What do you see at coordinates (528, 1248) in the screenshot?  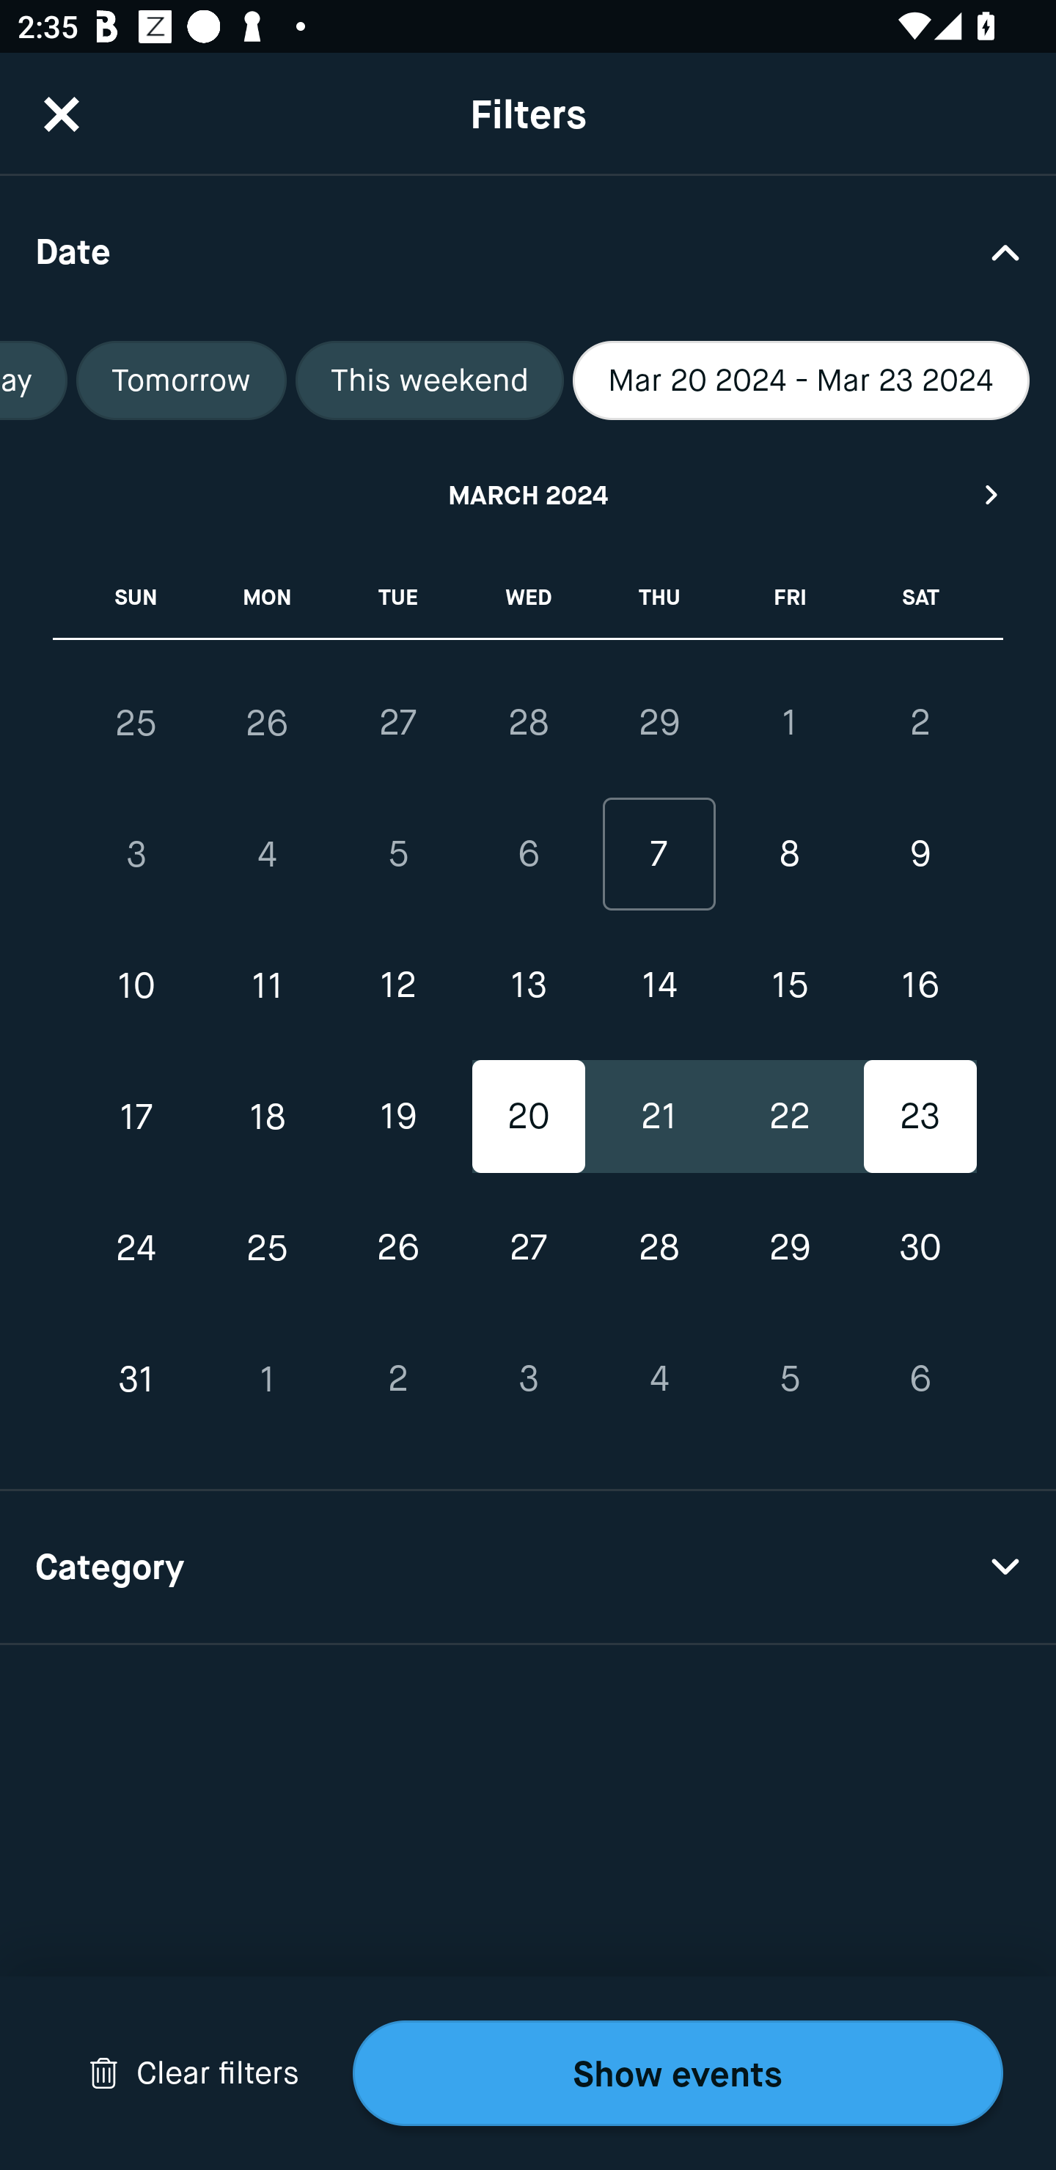 I see `27` at bounding box center [528, 1248].